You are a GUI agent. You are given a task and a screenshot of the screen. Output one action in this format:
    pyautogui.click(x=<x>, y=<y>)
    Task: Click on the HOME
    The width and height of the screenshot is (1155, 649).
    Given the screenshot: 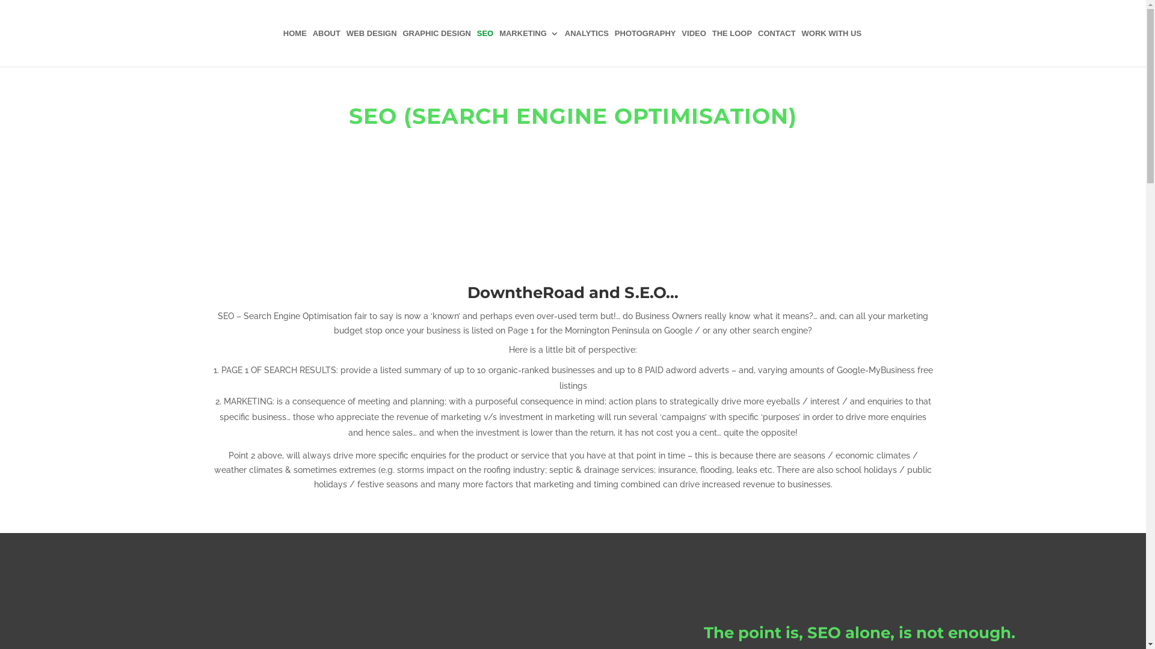 What is the action you would take?
    pyautogui.click(x=295, y=48)
    